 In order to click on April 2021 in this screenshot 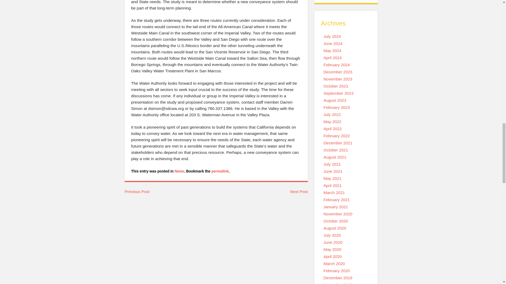, I will do `click(333, 185)`.